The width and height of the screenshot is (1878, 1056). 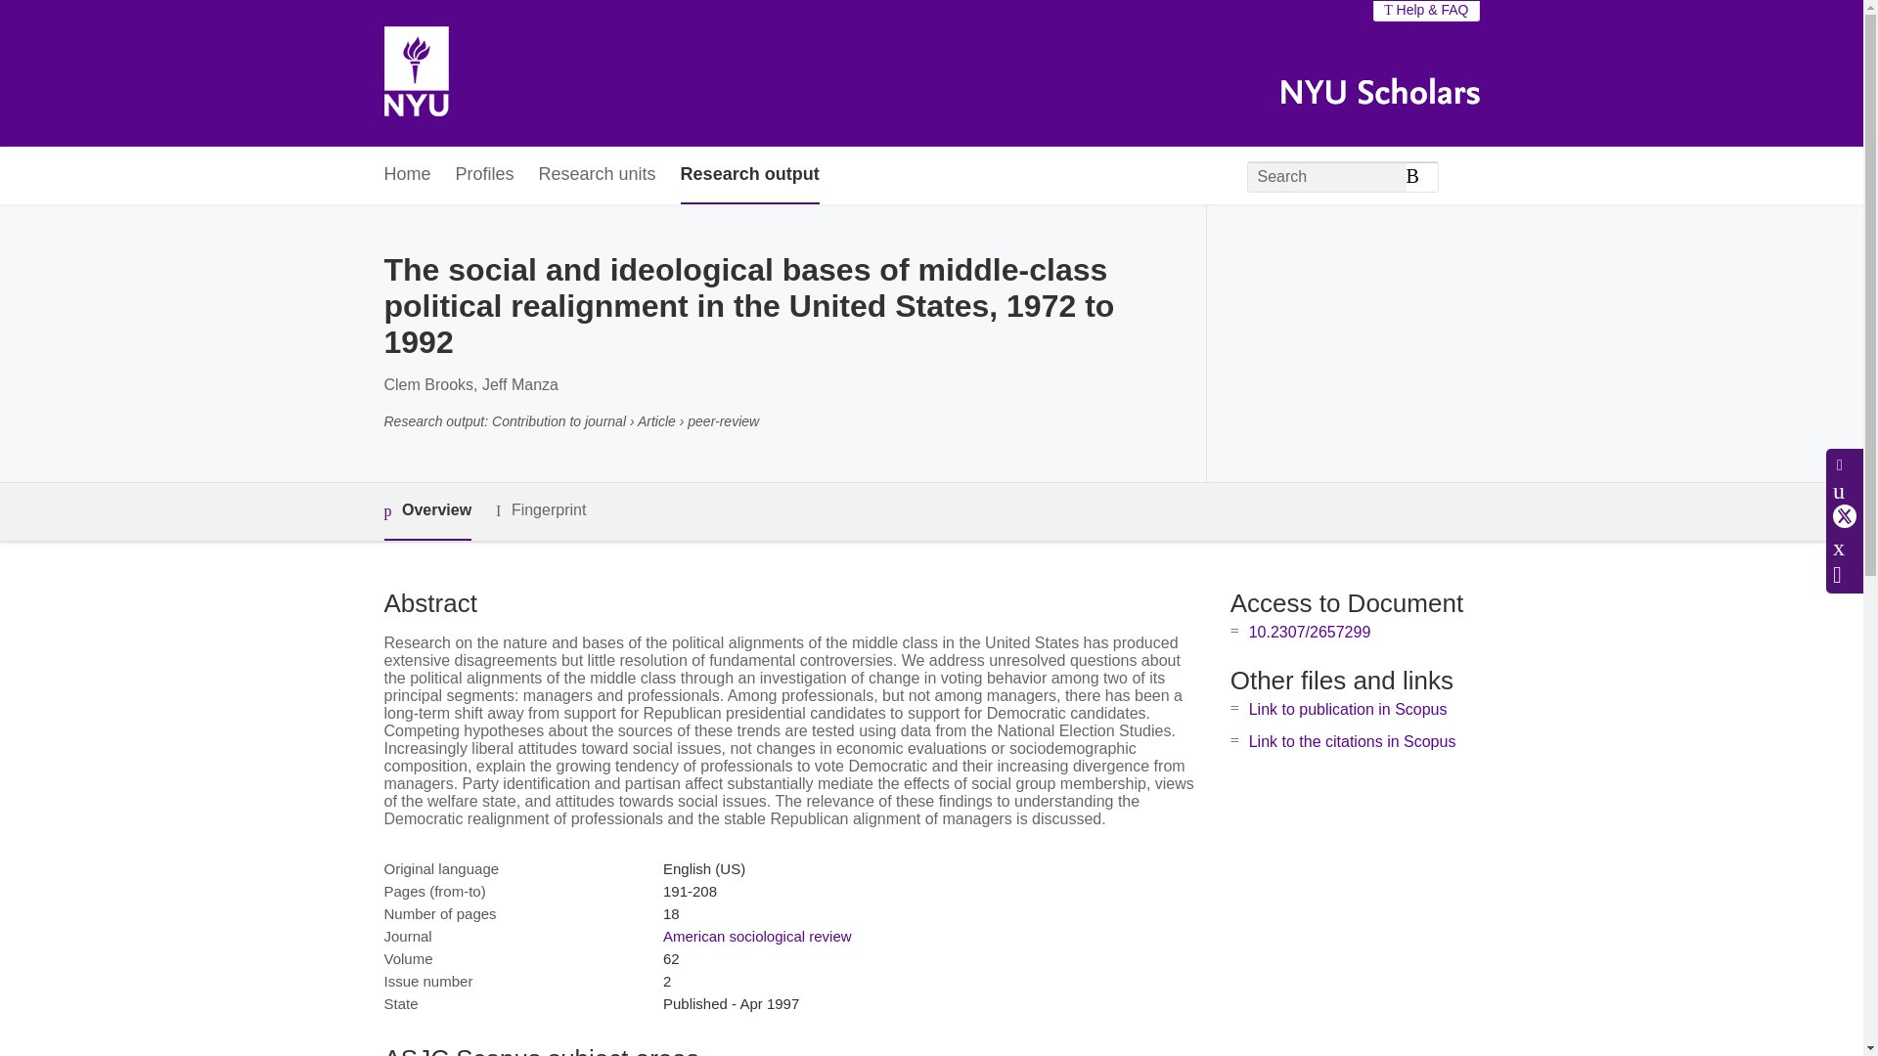 What do you see at coordinates (749, 176) in the screenshot?
I see `Research output` at bounding box center [749, 176].